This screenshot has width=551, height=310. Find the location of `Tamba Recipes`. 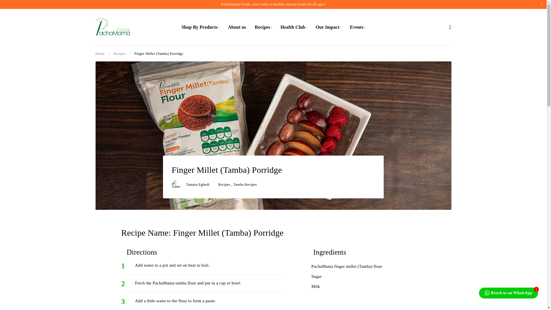

Tamba Recipes is located at coordinates (245, 185).